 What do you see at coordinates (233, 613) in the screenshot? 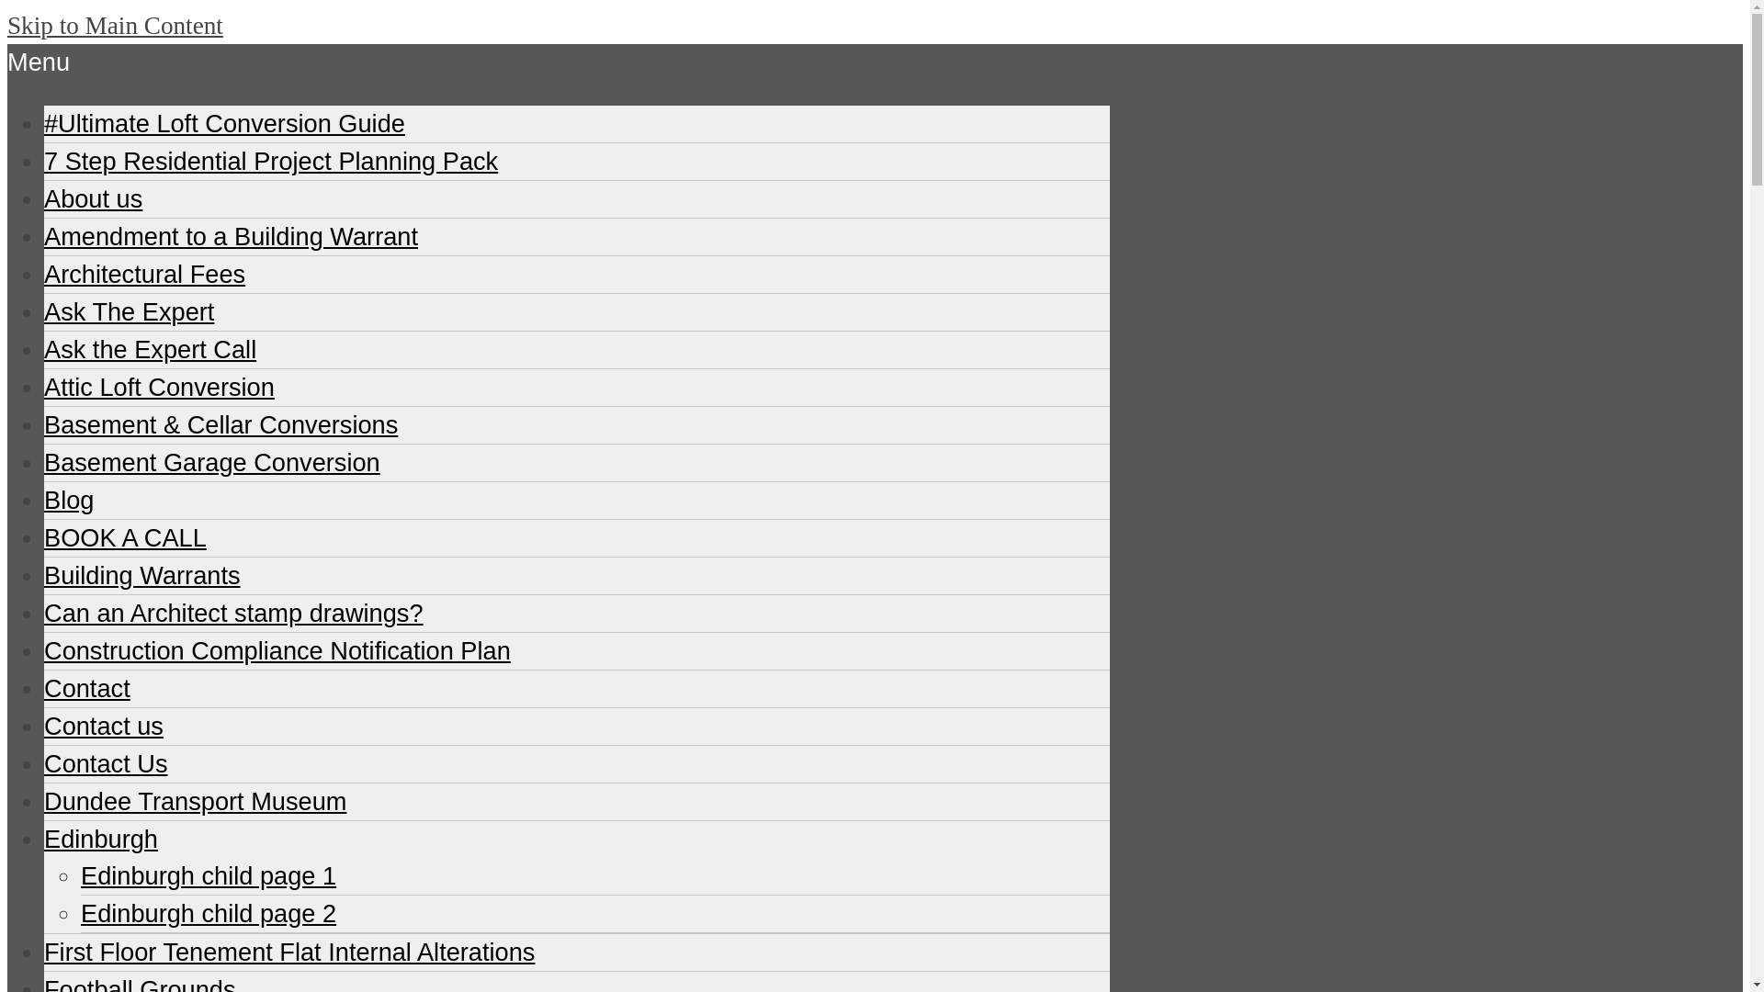
I see `Can an Architect stamp drawings?` at bounding box center [233, 613].